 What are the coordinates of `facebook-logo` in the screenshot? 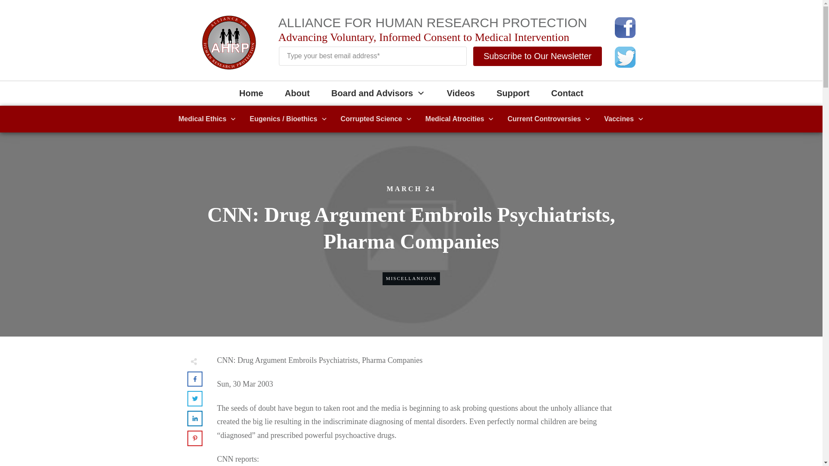 It's located at (625, 27).